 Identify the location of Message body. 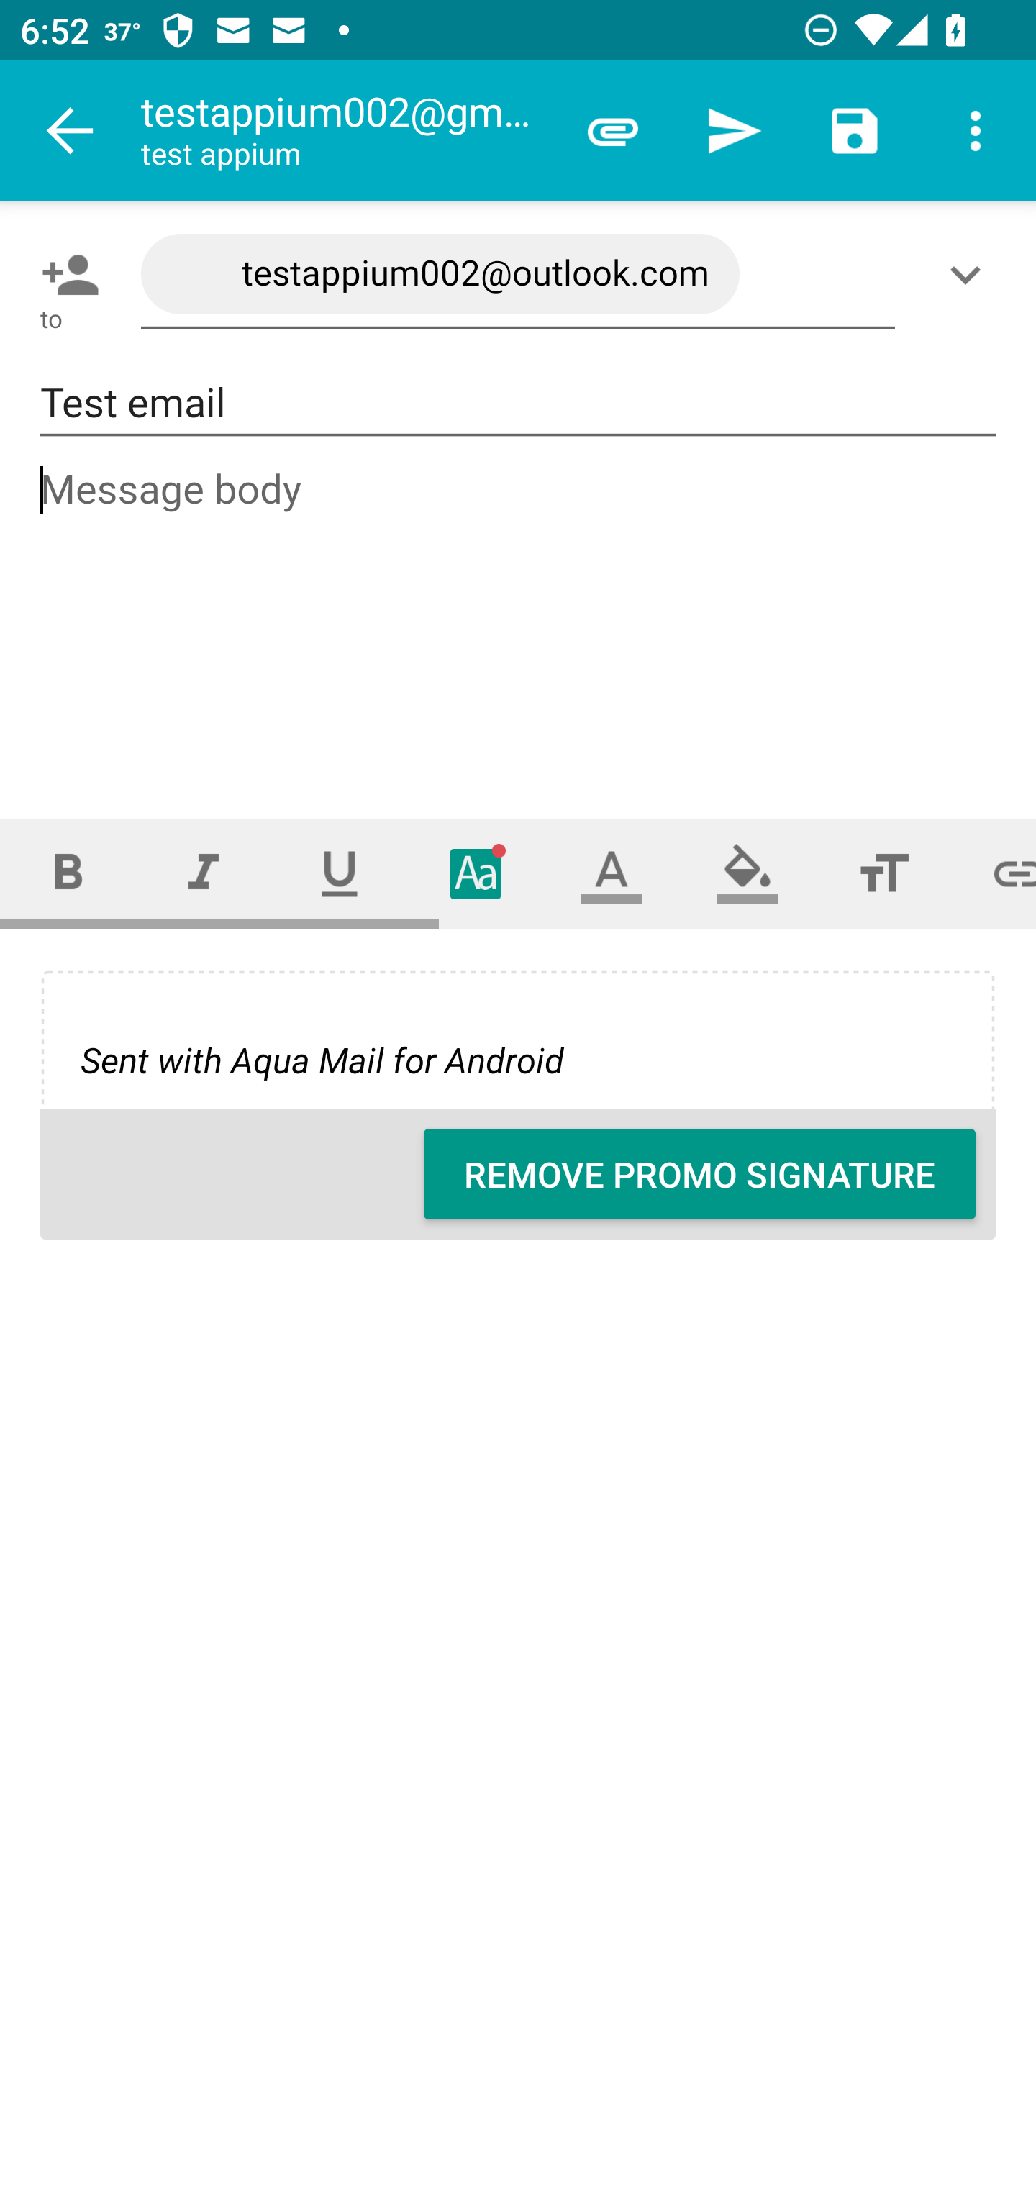
(519, 617).